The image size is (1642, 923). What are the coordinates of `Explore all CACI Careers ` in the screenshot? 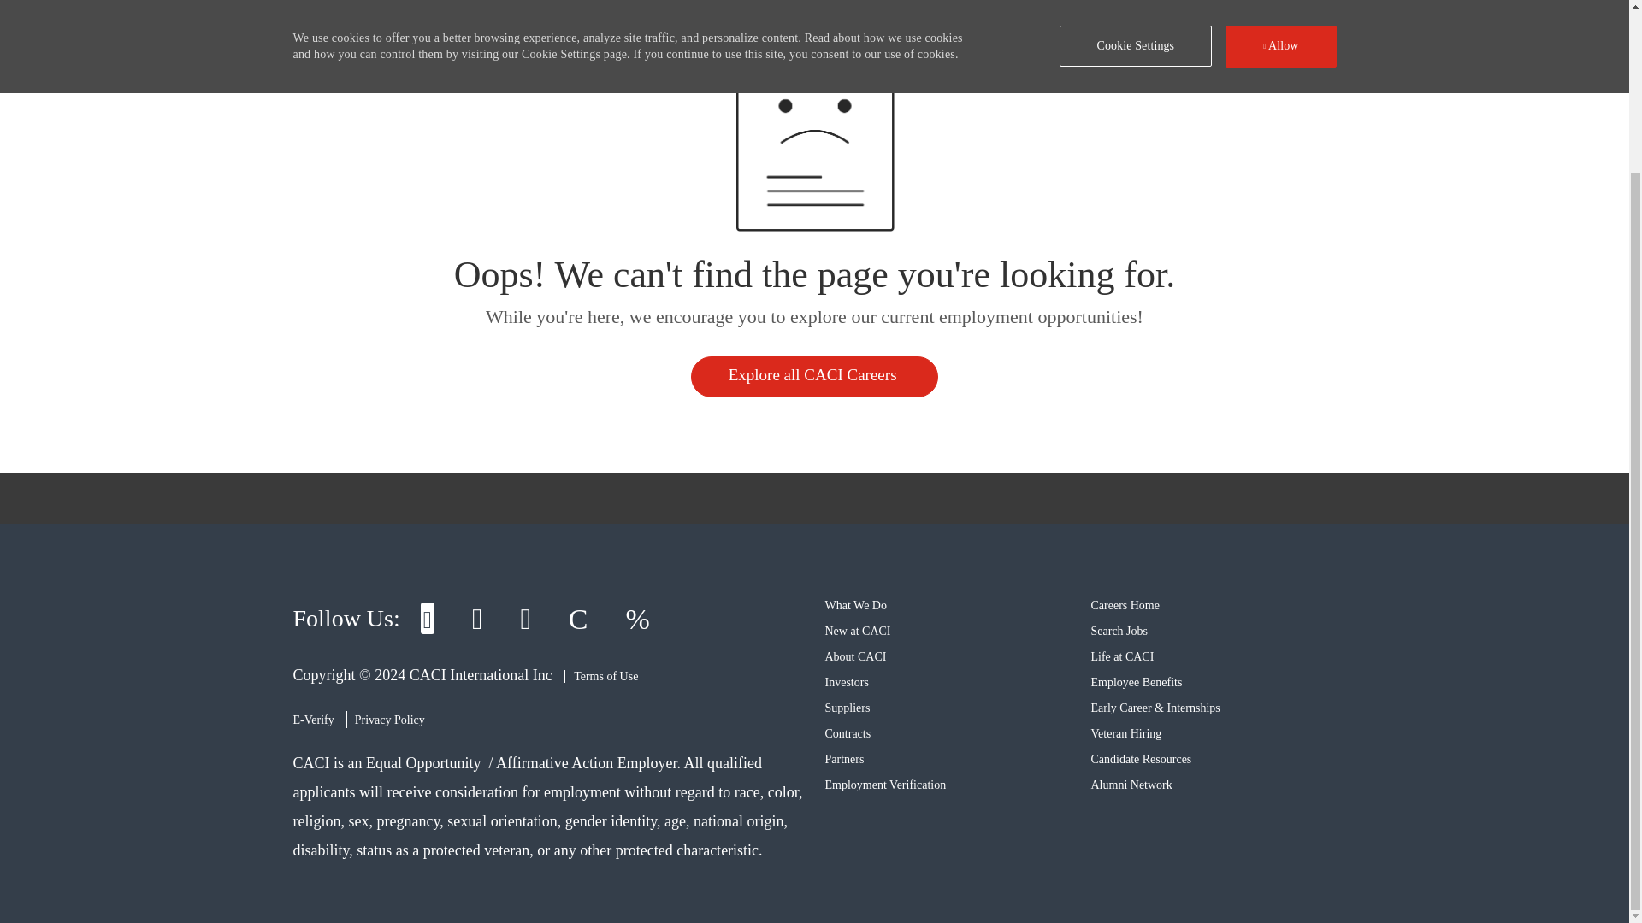 It's located at (815, 376).